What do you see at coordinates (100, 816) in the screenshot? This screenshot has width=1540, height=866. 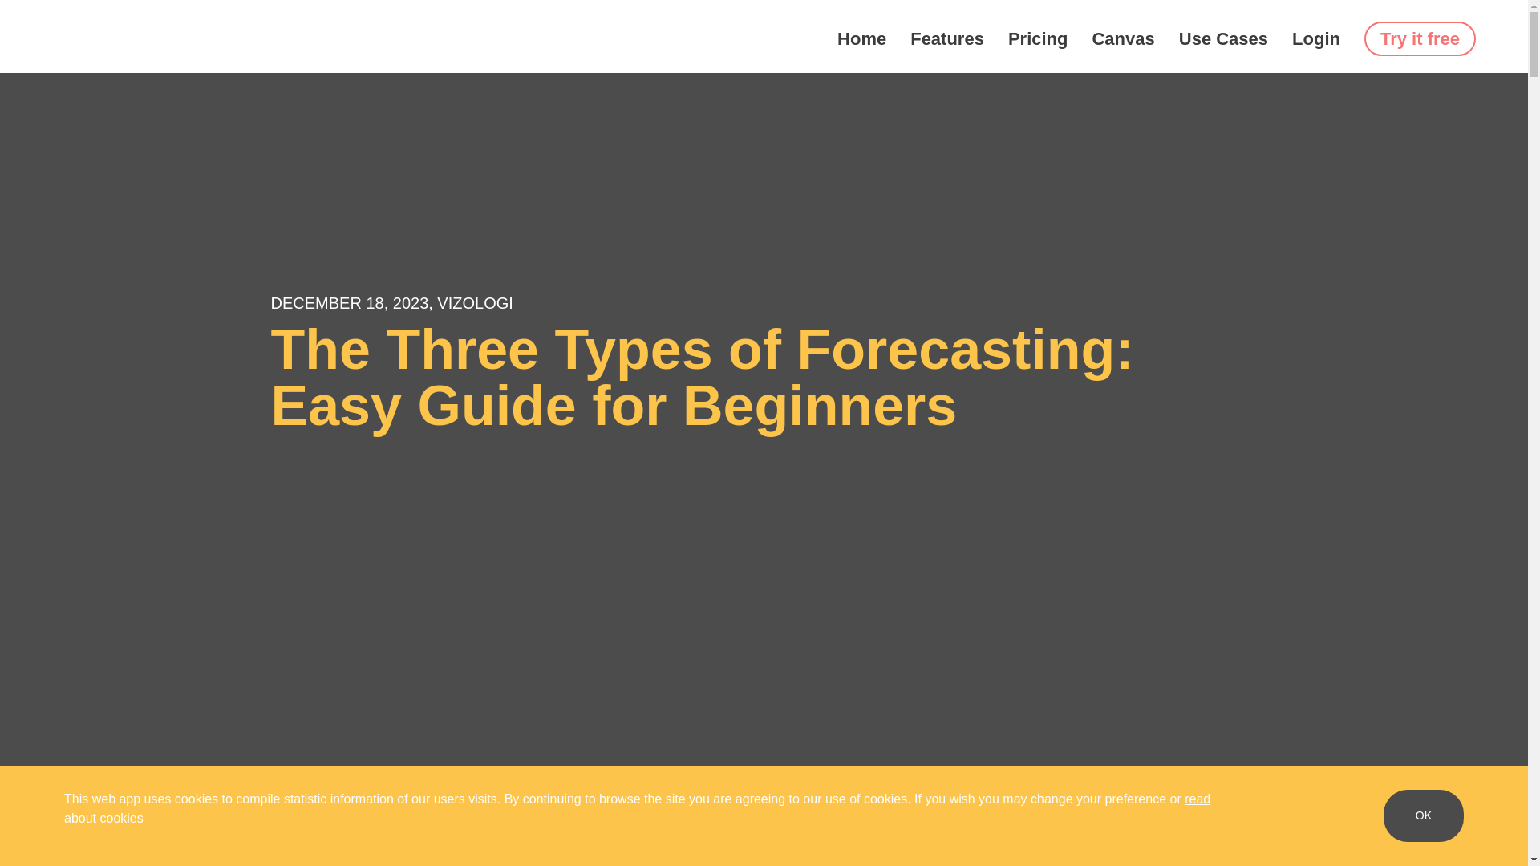 I see `Strategic Forecasting` at bounding box center [100, 816].